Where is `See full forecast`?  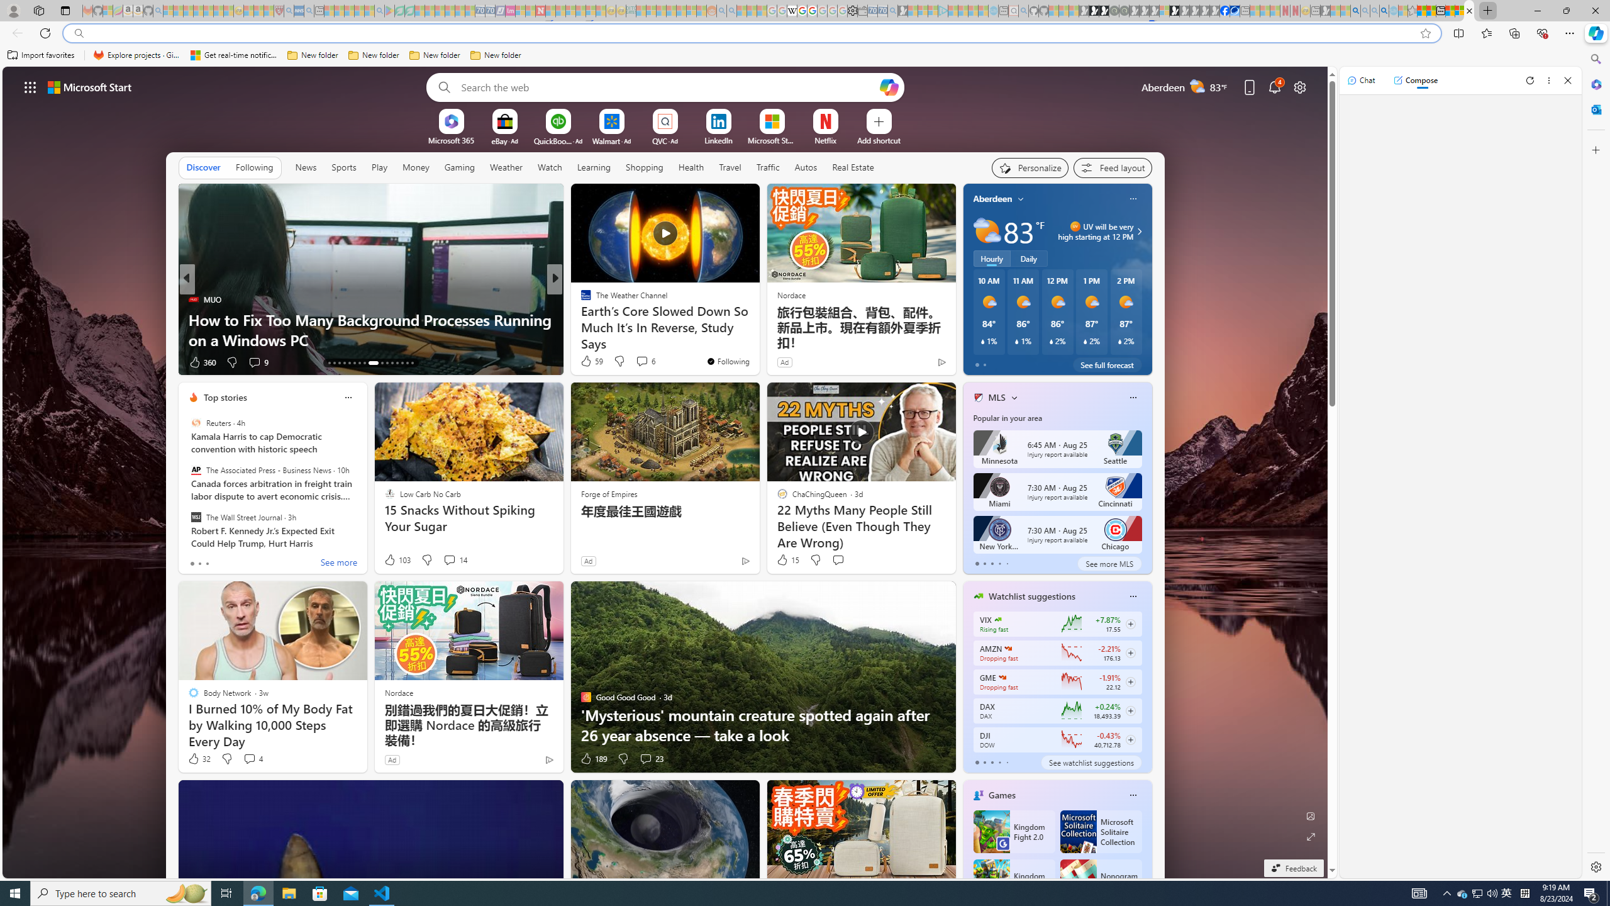
See full forecast is located at coordinates (1107, 364).